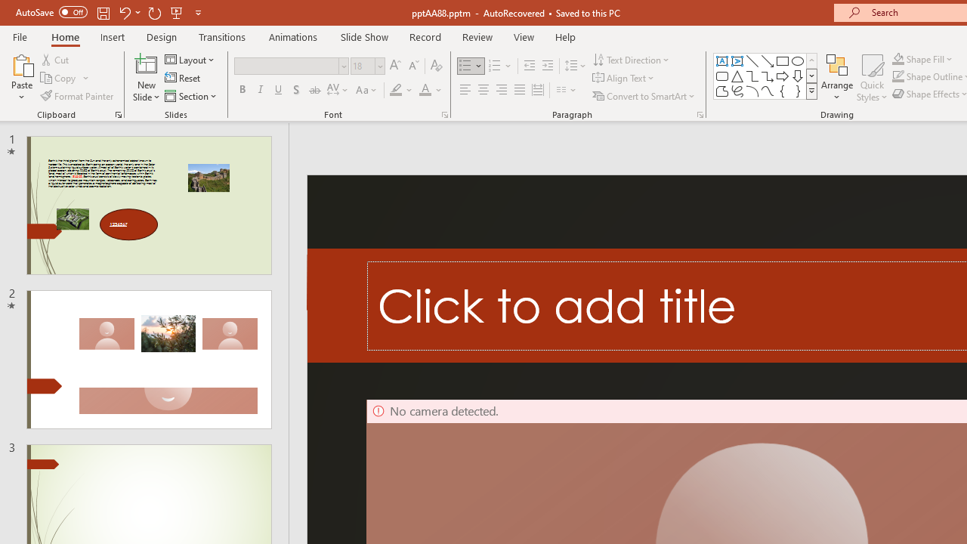 This screenshot has width=967, height=544. Describe the element at coordinates (364, 36) in the screenshot. I see `Slide Show` at that location.